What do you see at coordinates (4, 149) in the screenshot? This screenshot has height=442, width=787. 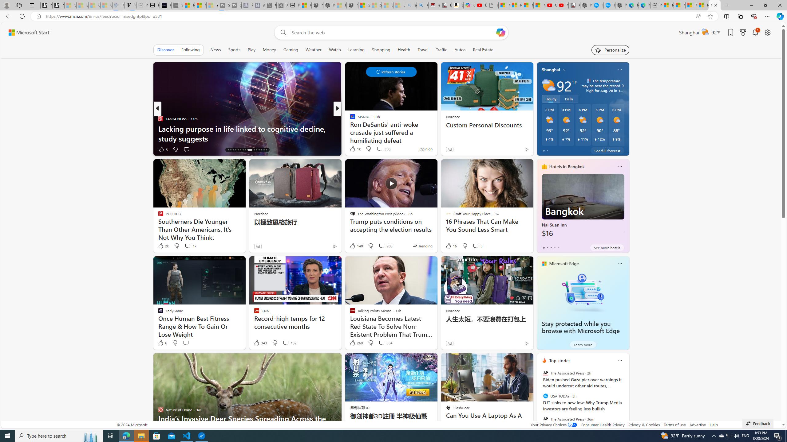 I see `View comments 39 Comment` at bounding box center [4, 149].